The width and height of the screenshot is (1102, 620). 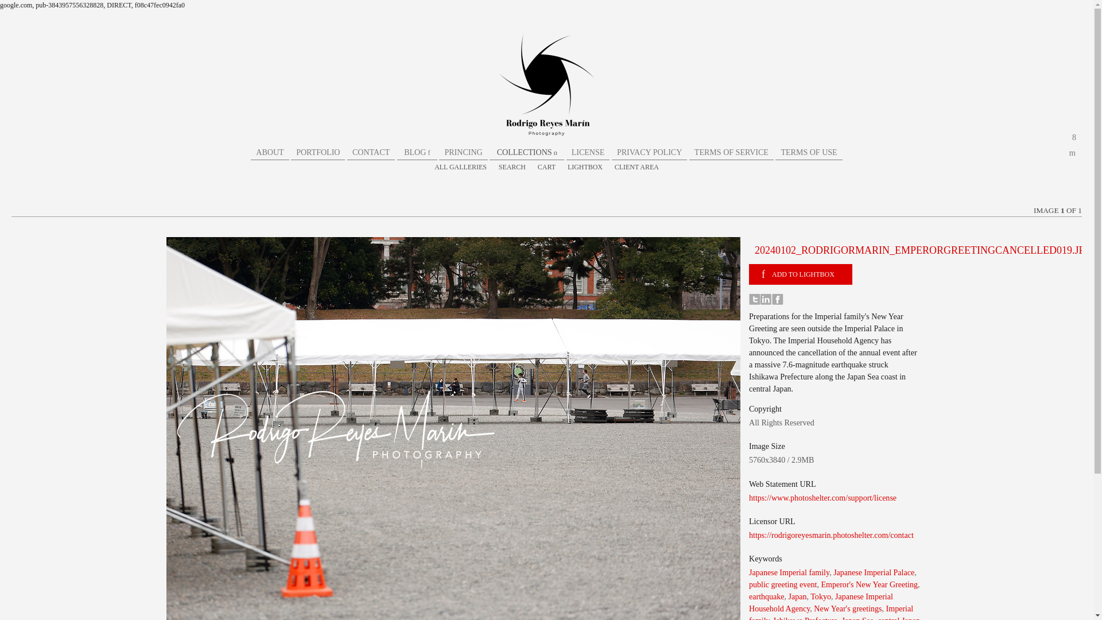 What do you see at coordinates (269, 152) in the screenshot?
I see `ABOUT` at bounding box center [269, 152].